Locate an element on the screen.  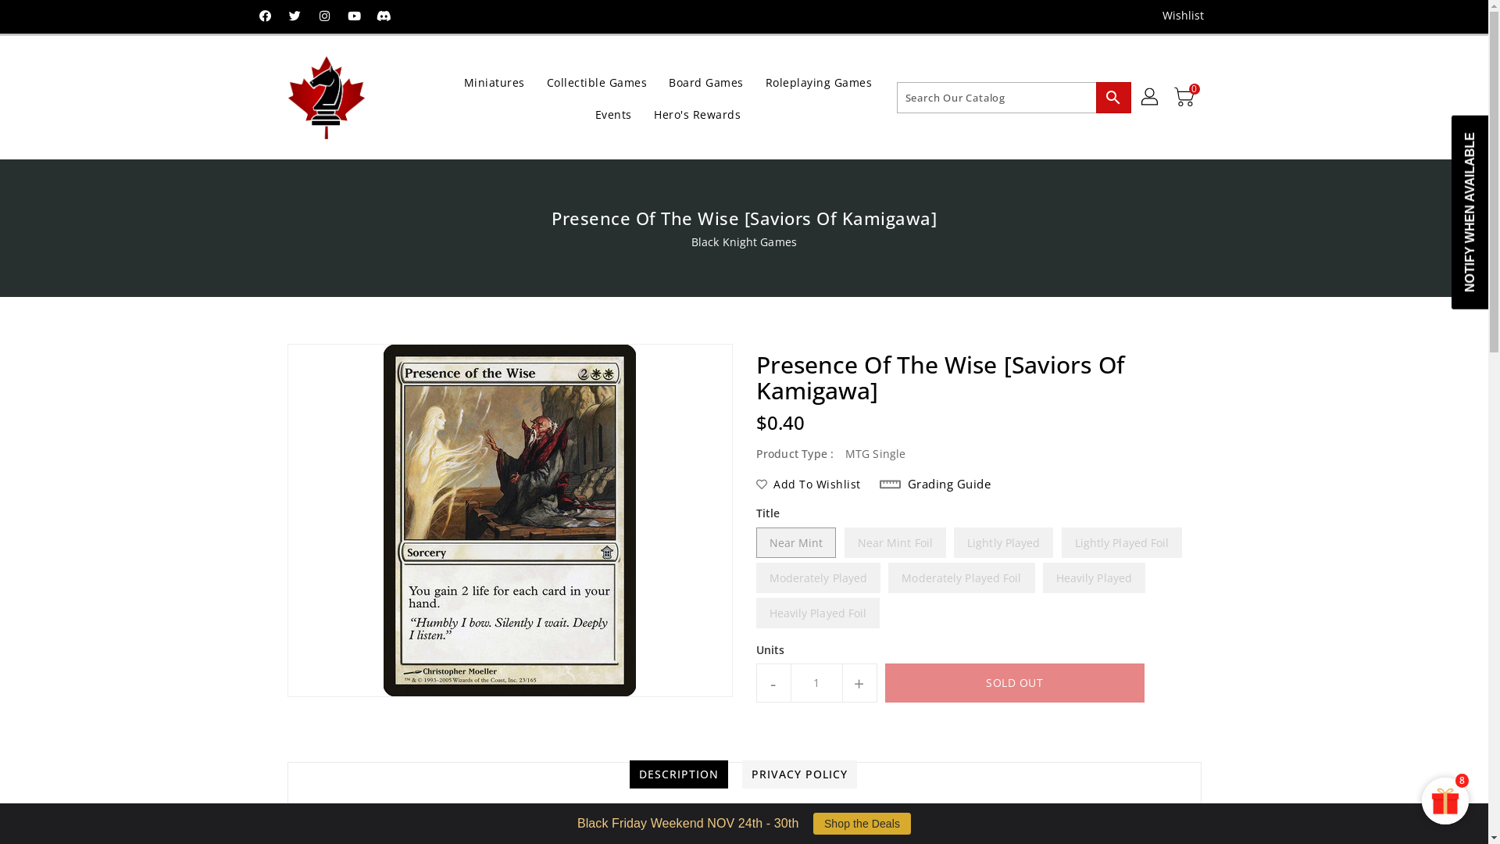
Black Knight Games is located at coordinates (744, 242).